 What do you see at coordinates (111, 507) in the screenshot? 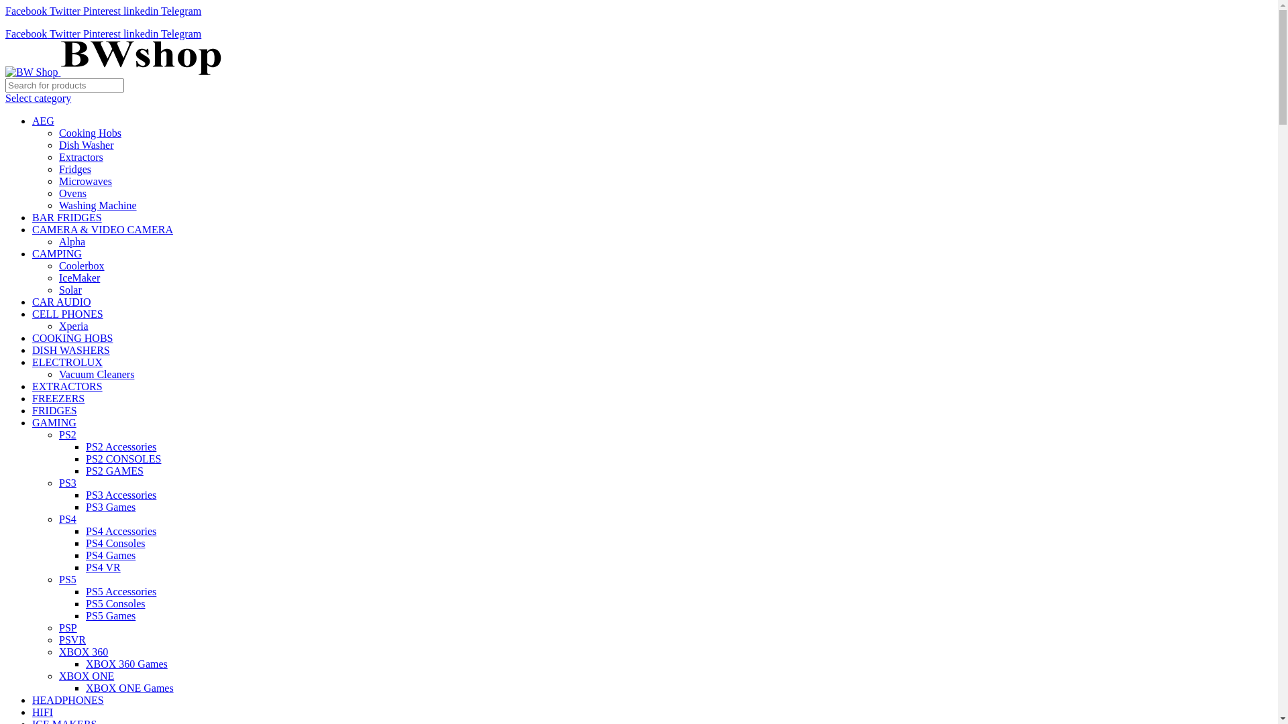
I see `PS3 Games` at bounding box center [111, 507].